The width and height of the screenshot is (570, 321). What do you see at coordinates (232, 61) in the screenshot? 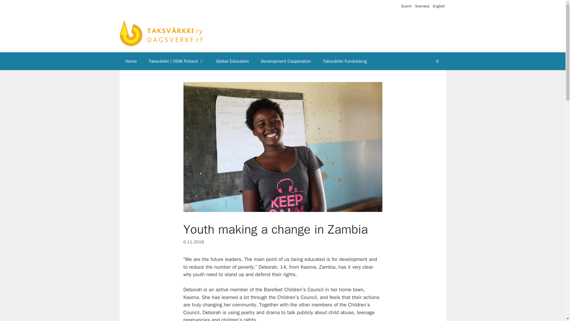
I see `Global Education` at bounding box center [232, 61].